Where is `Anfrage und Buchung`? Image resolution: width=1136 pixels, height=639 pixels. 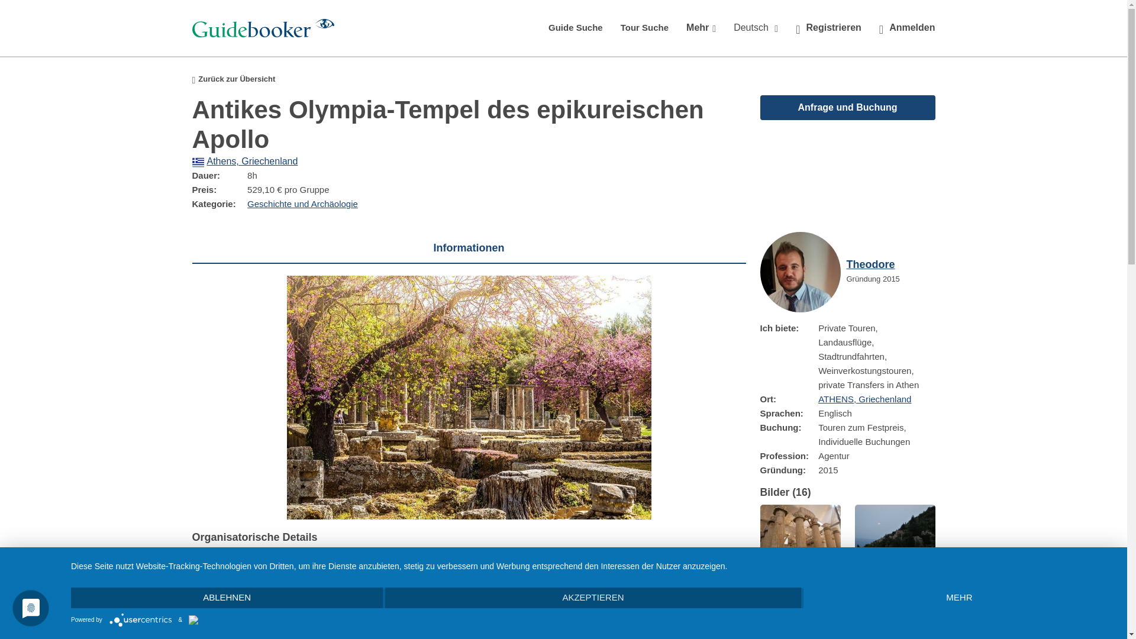 Anfrage und Buchung is located at coordinates (847, 106).